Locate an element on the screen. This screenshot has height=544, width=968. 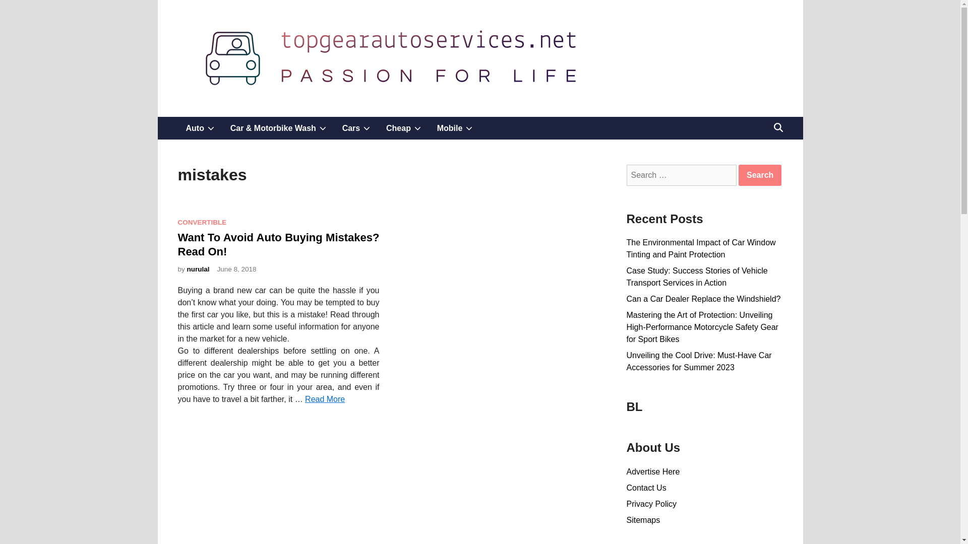
Search is located at coordinates (198, 269).